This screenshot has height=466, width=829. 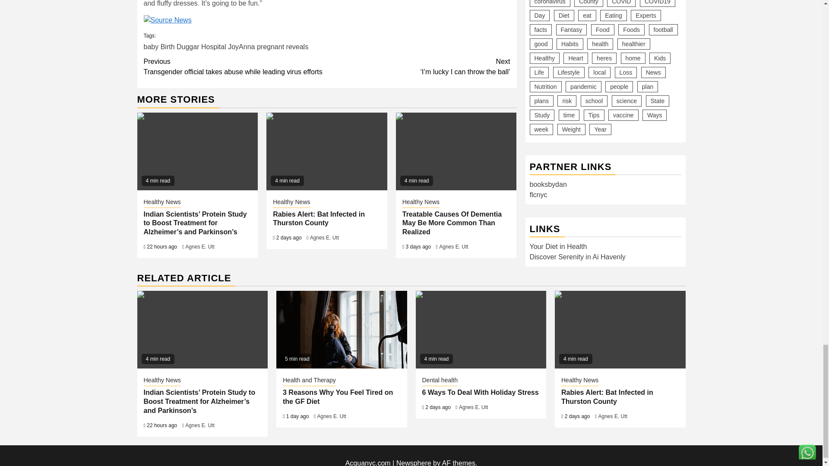 I want to click on Hospital, so click(x=214, y=47).